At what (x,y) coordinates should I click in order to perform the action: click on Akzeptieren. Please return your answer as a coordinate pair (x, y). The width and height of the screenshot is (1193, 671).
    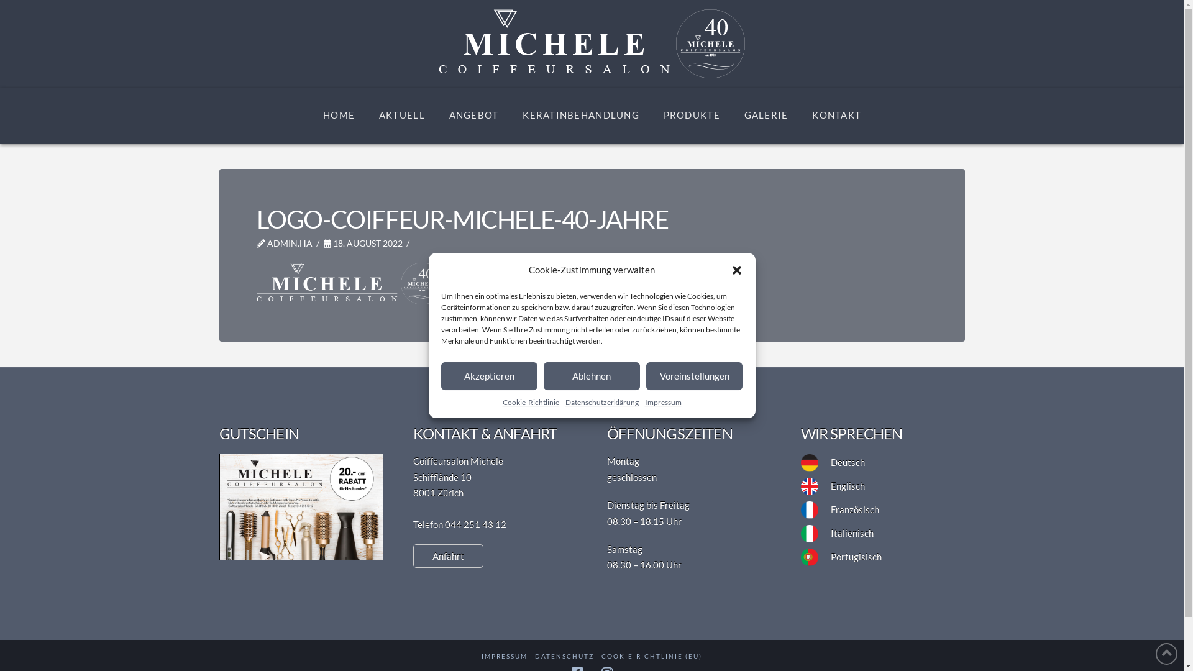
    Looking at the image, I should click on (490, 377).